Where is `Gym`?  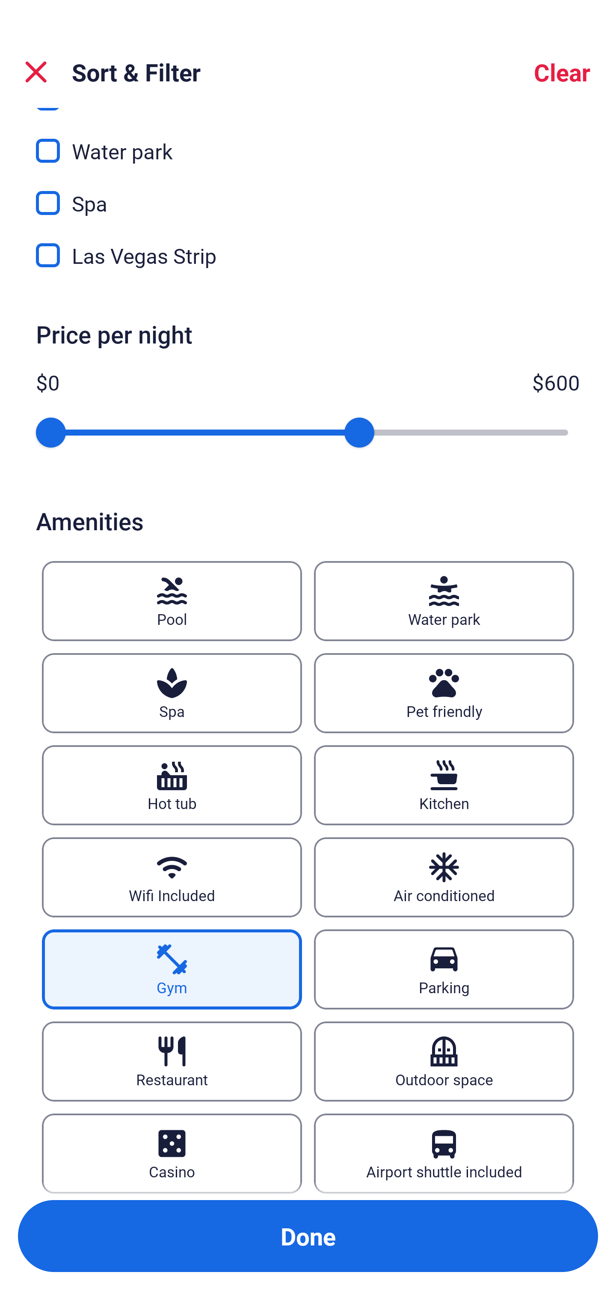 Gym is located at coordinates (172, 969).